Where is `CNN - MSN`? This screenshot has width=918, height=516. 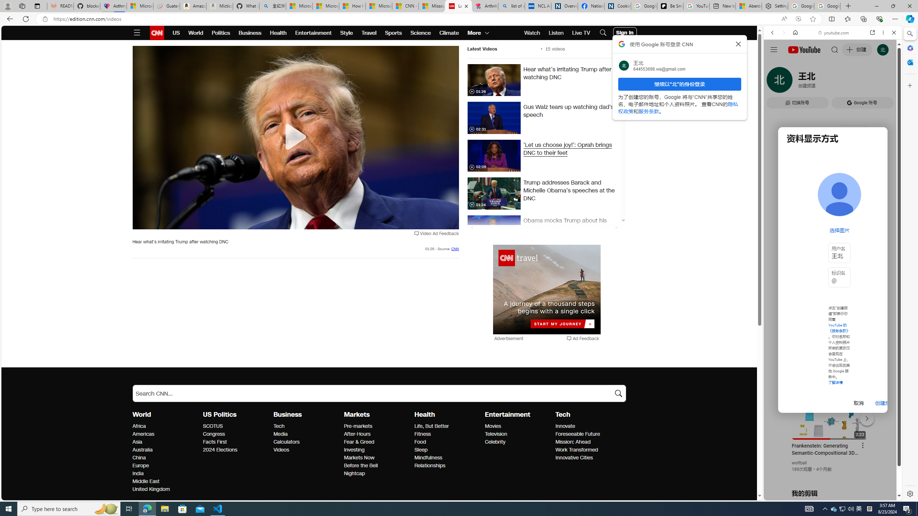
CNN - MSN is located at coordinates (405, 6).